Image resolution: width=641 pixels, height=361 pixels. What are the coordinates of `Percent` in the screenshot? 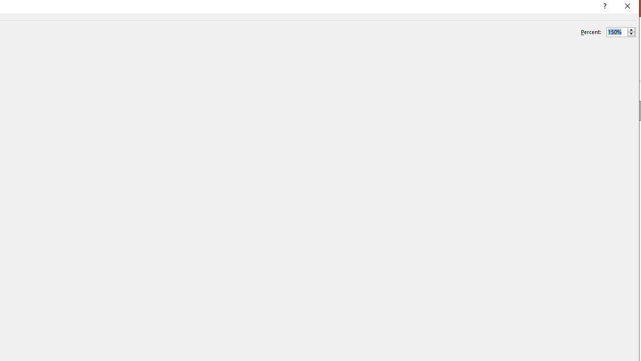 It's located at (617, 32).